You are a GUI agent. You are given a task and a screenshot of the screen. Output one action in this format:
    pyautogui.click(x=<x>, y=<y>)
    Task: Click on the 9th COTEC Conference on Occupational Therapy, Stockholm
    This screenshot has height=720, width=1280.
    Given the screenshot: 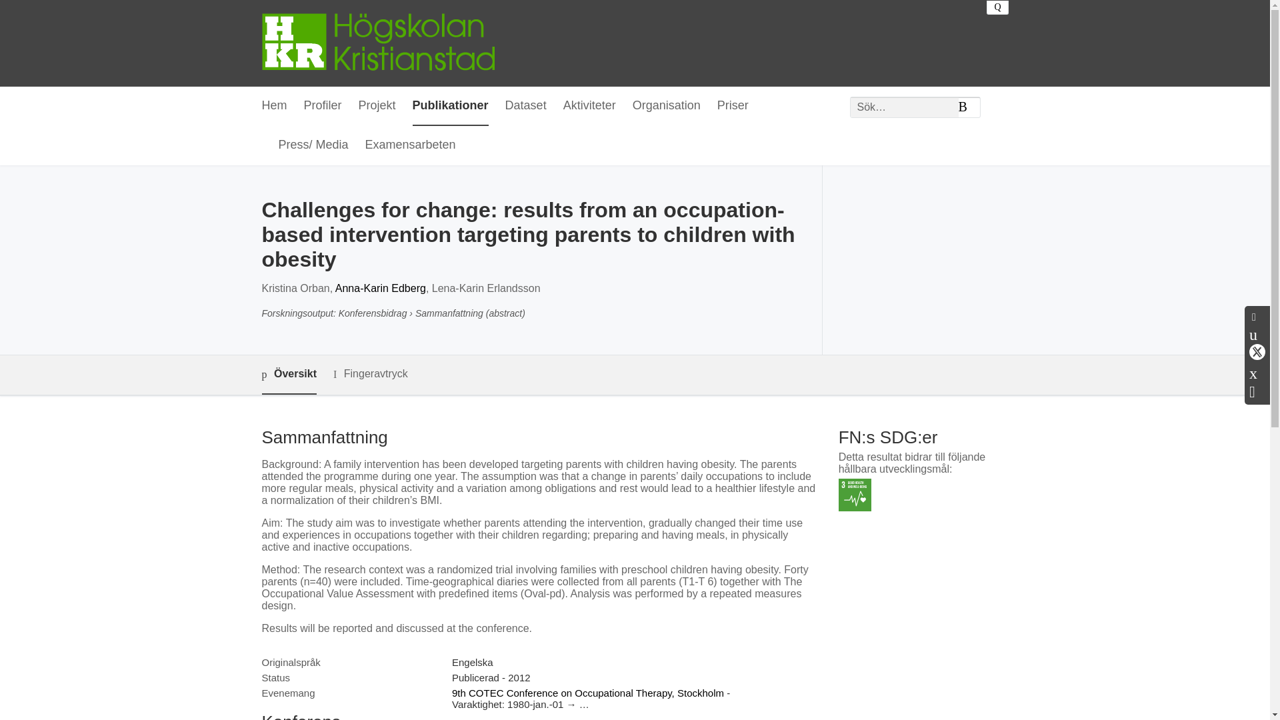 What is the action you would take?
    pyautogui.click(x=588, y=693)
    